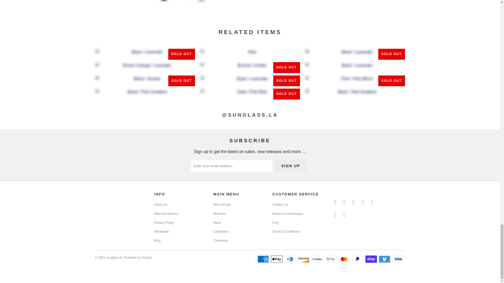 The image size is (504, 283). Describe the element at coordinates (344, 259) in the screenshot. I see `Mastercard` at that location.